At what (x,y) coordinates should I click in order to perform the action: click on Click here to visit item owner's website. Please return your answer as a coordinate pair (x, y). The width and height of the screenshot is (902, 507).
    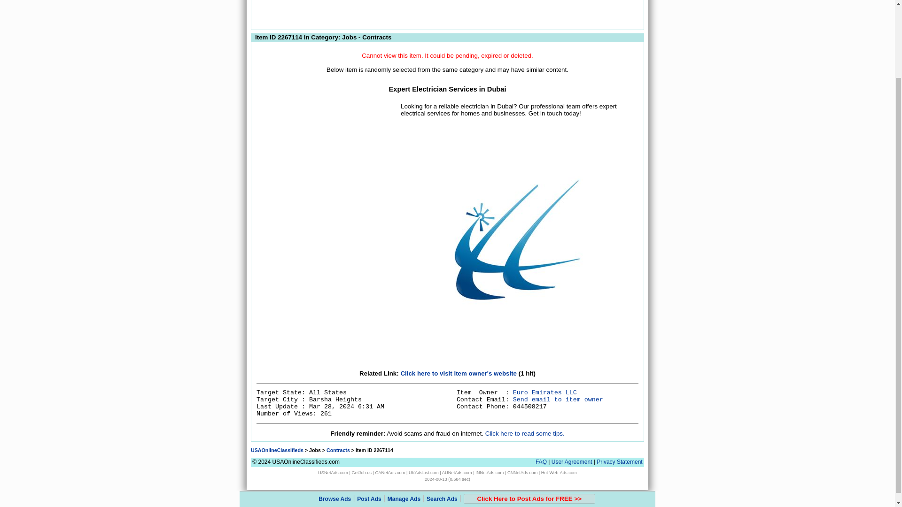
    Looking at the image, I should click on (459, 374).